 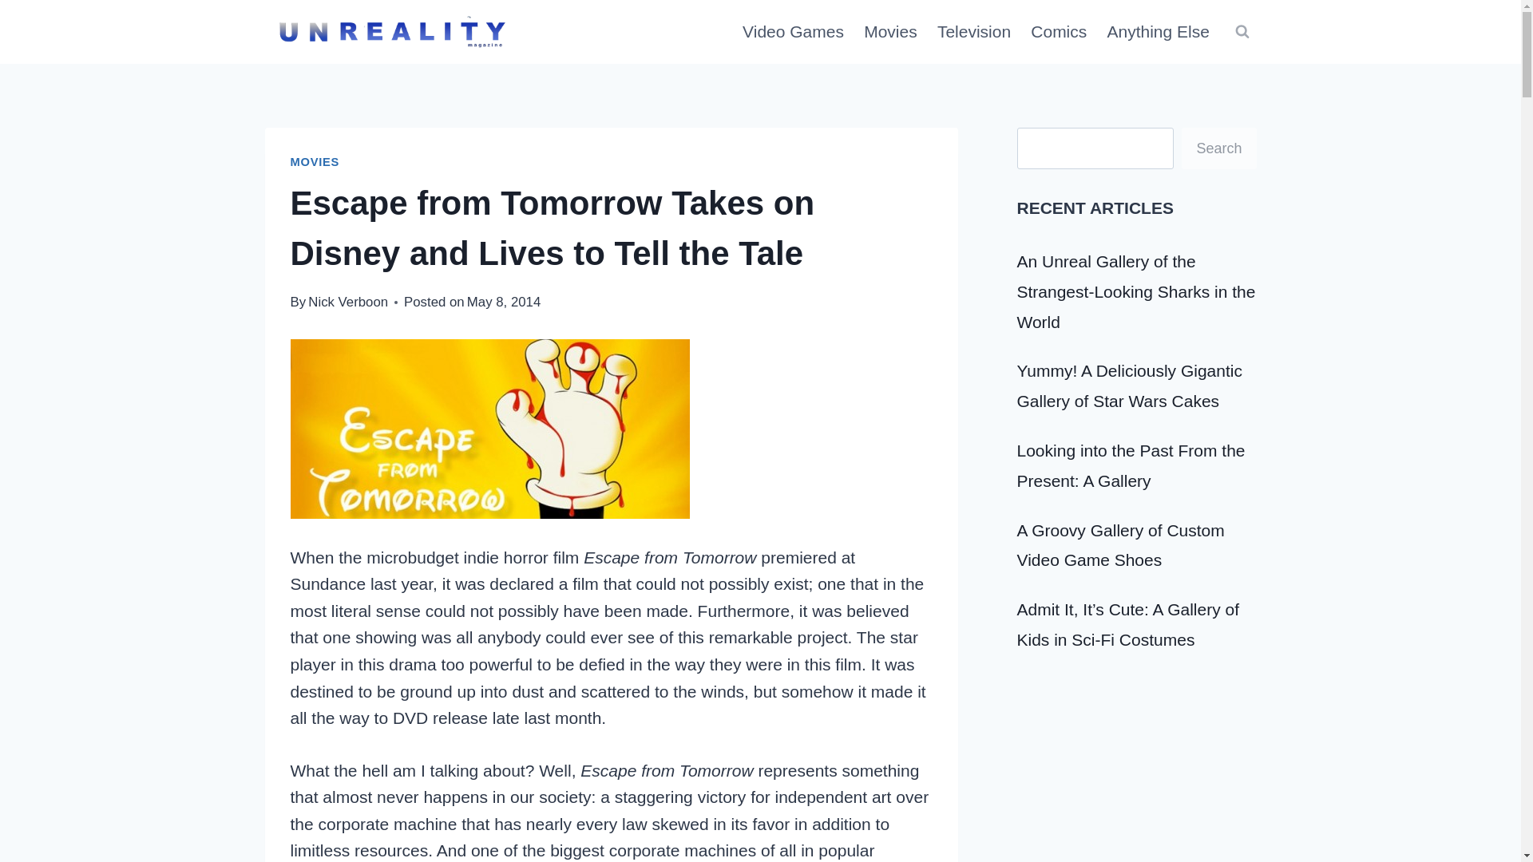 What do you see at coordinates (1159, 32) in the screenshot?
I see `Anything Else` at bounding box center [1159, 32].